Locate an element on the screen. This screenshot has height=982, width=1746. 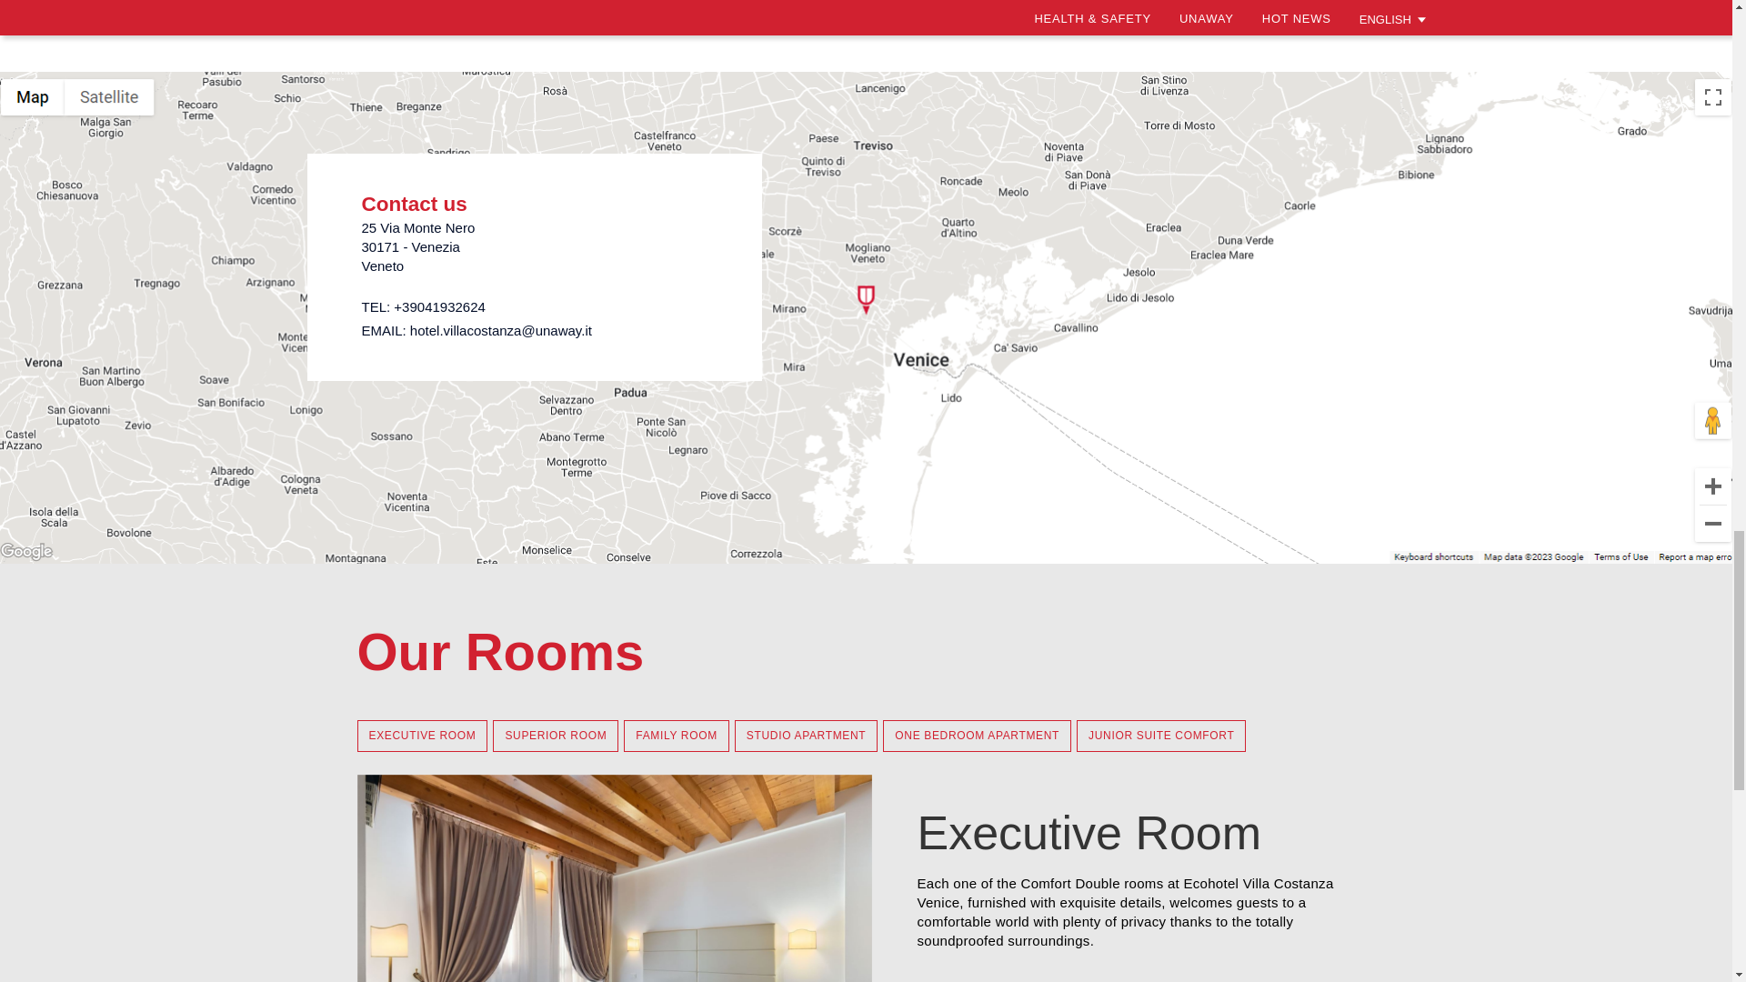
JUNIOR SUITE COMFORT is located at coordinates (1161, 736).